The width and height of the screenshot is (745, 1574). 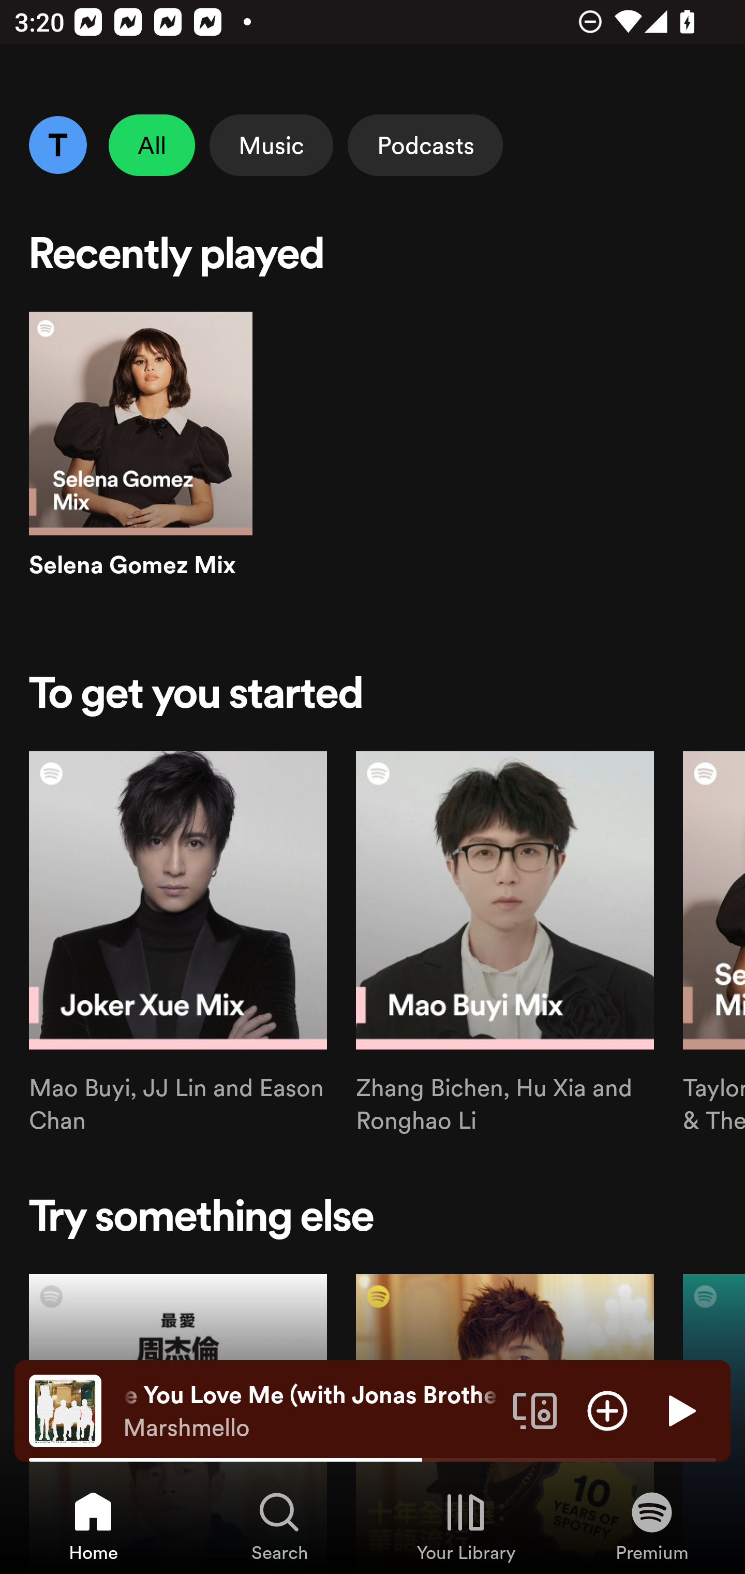 I want to click on Add item, so click(x=607, y=1410).